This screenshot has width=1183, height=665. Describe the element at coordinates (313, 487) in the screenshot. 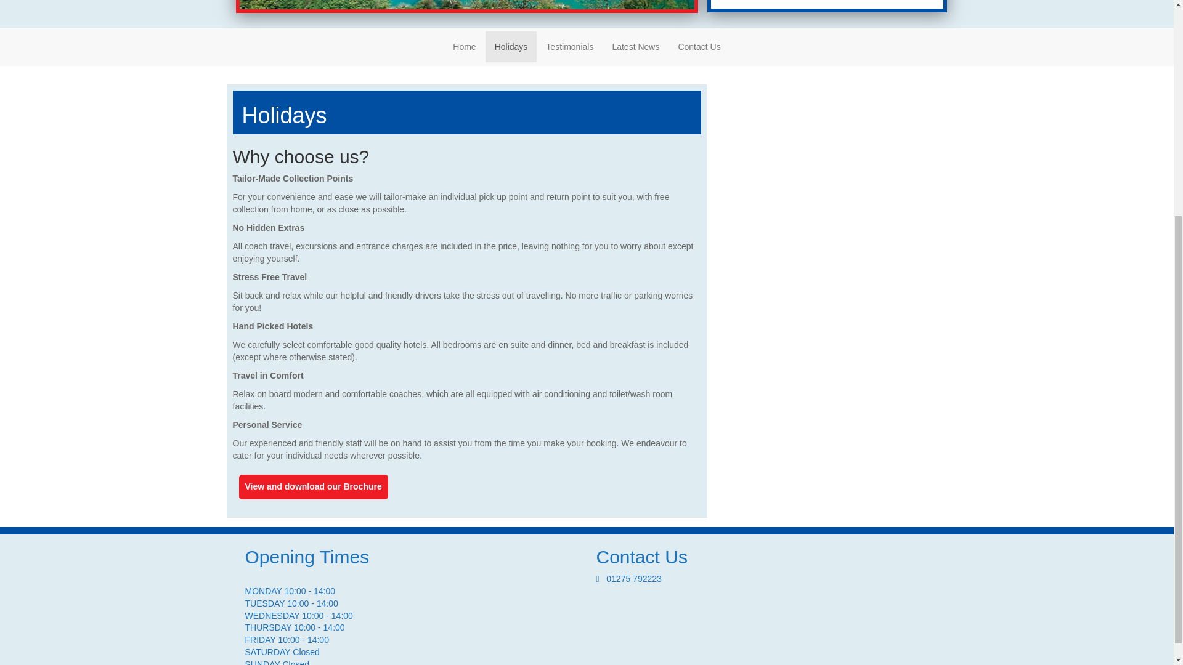

I see `View and download our Brochure` at that location.